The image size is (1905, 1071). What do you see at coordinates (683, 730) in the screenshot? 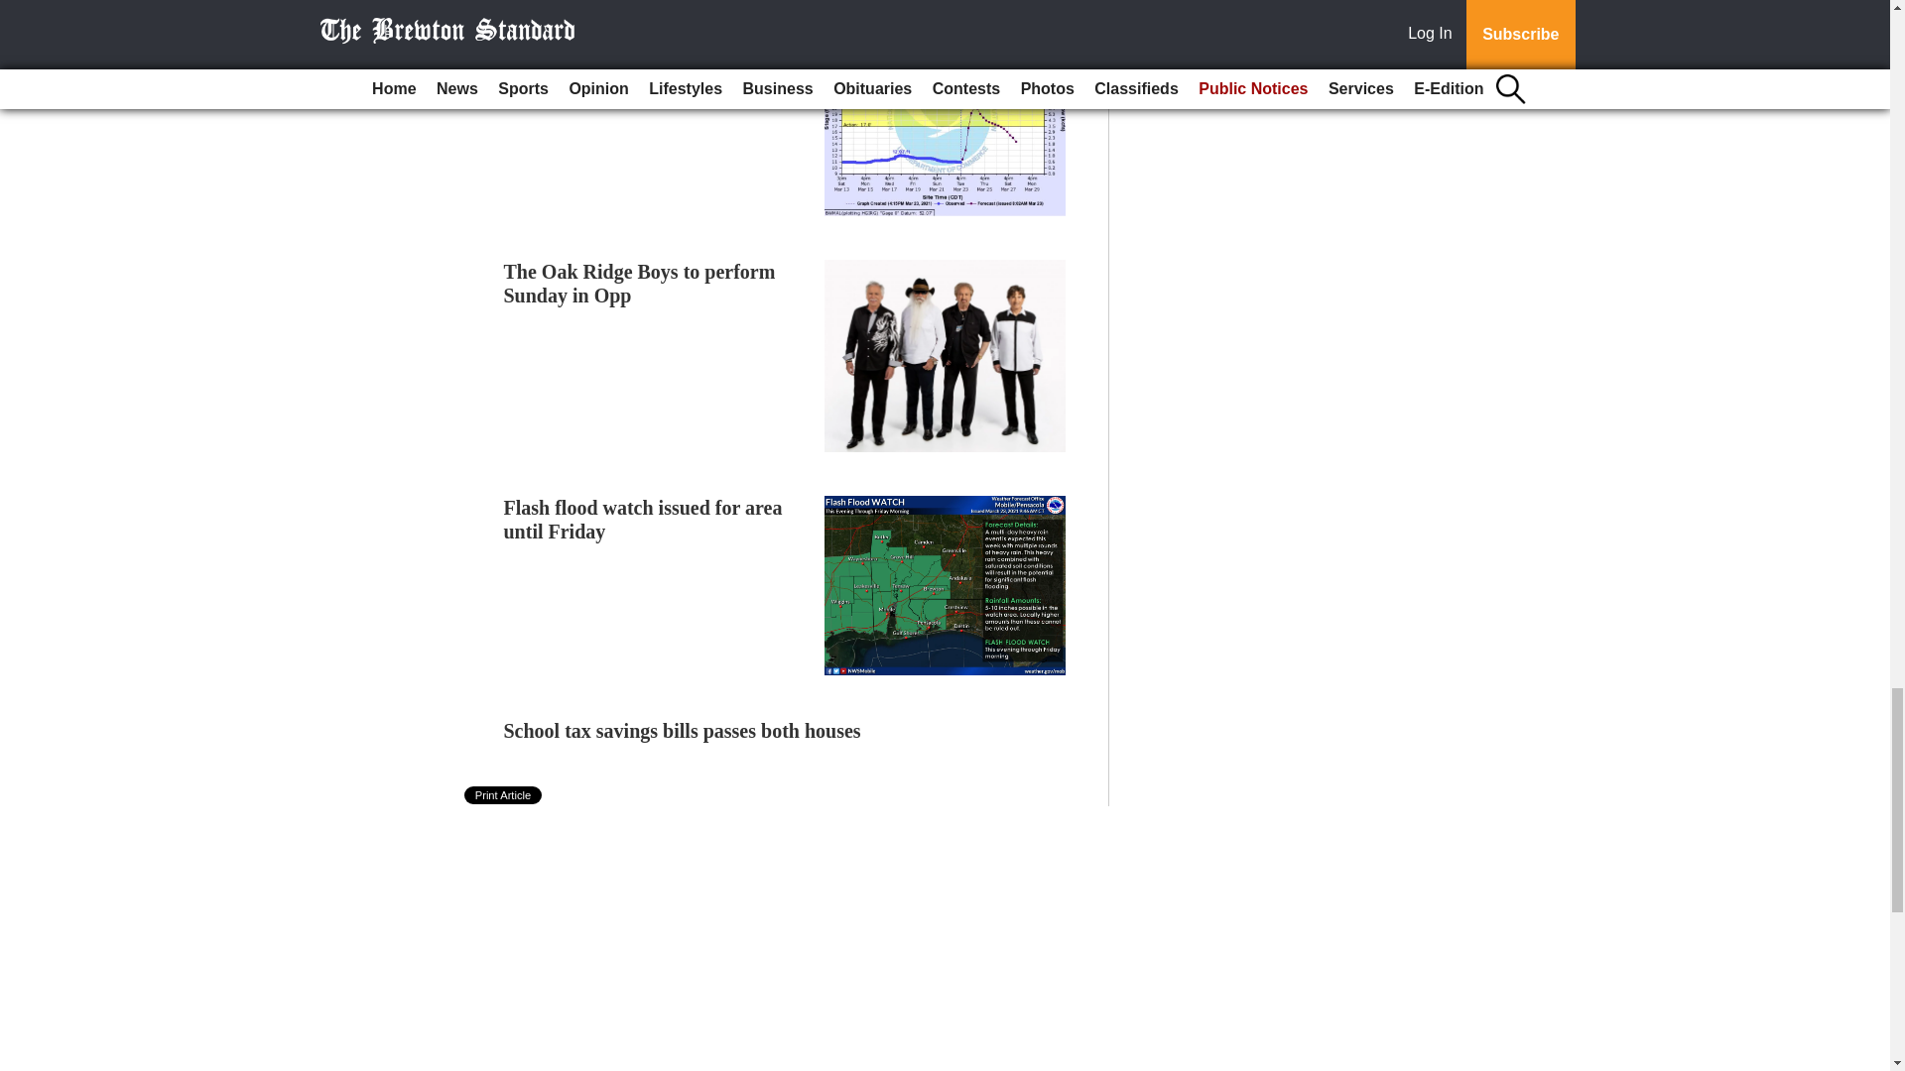
I see `School tax savings bills passes both houses` at bounding box center [683, 730].